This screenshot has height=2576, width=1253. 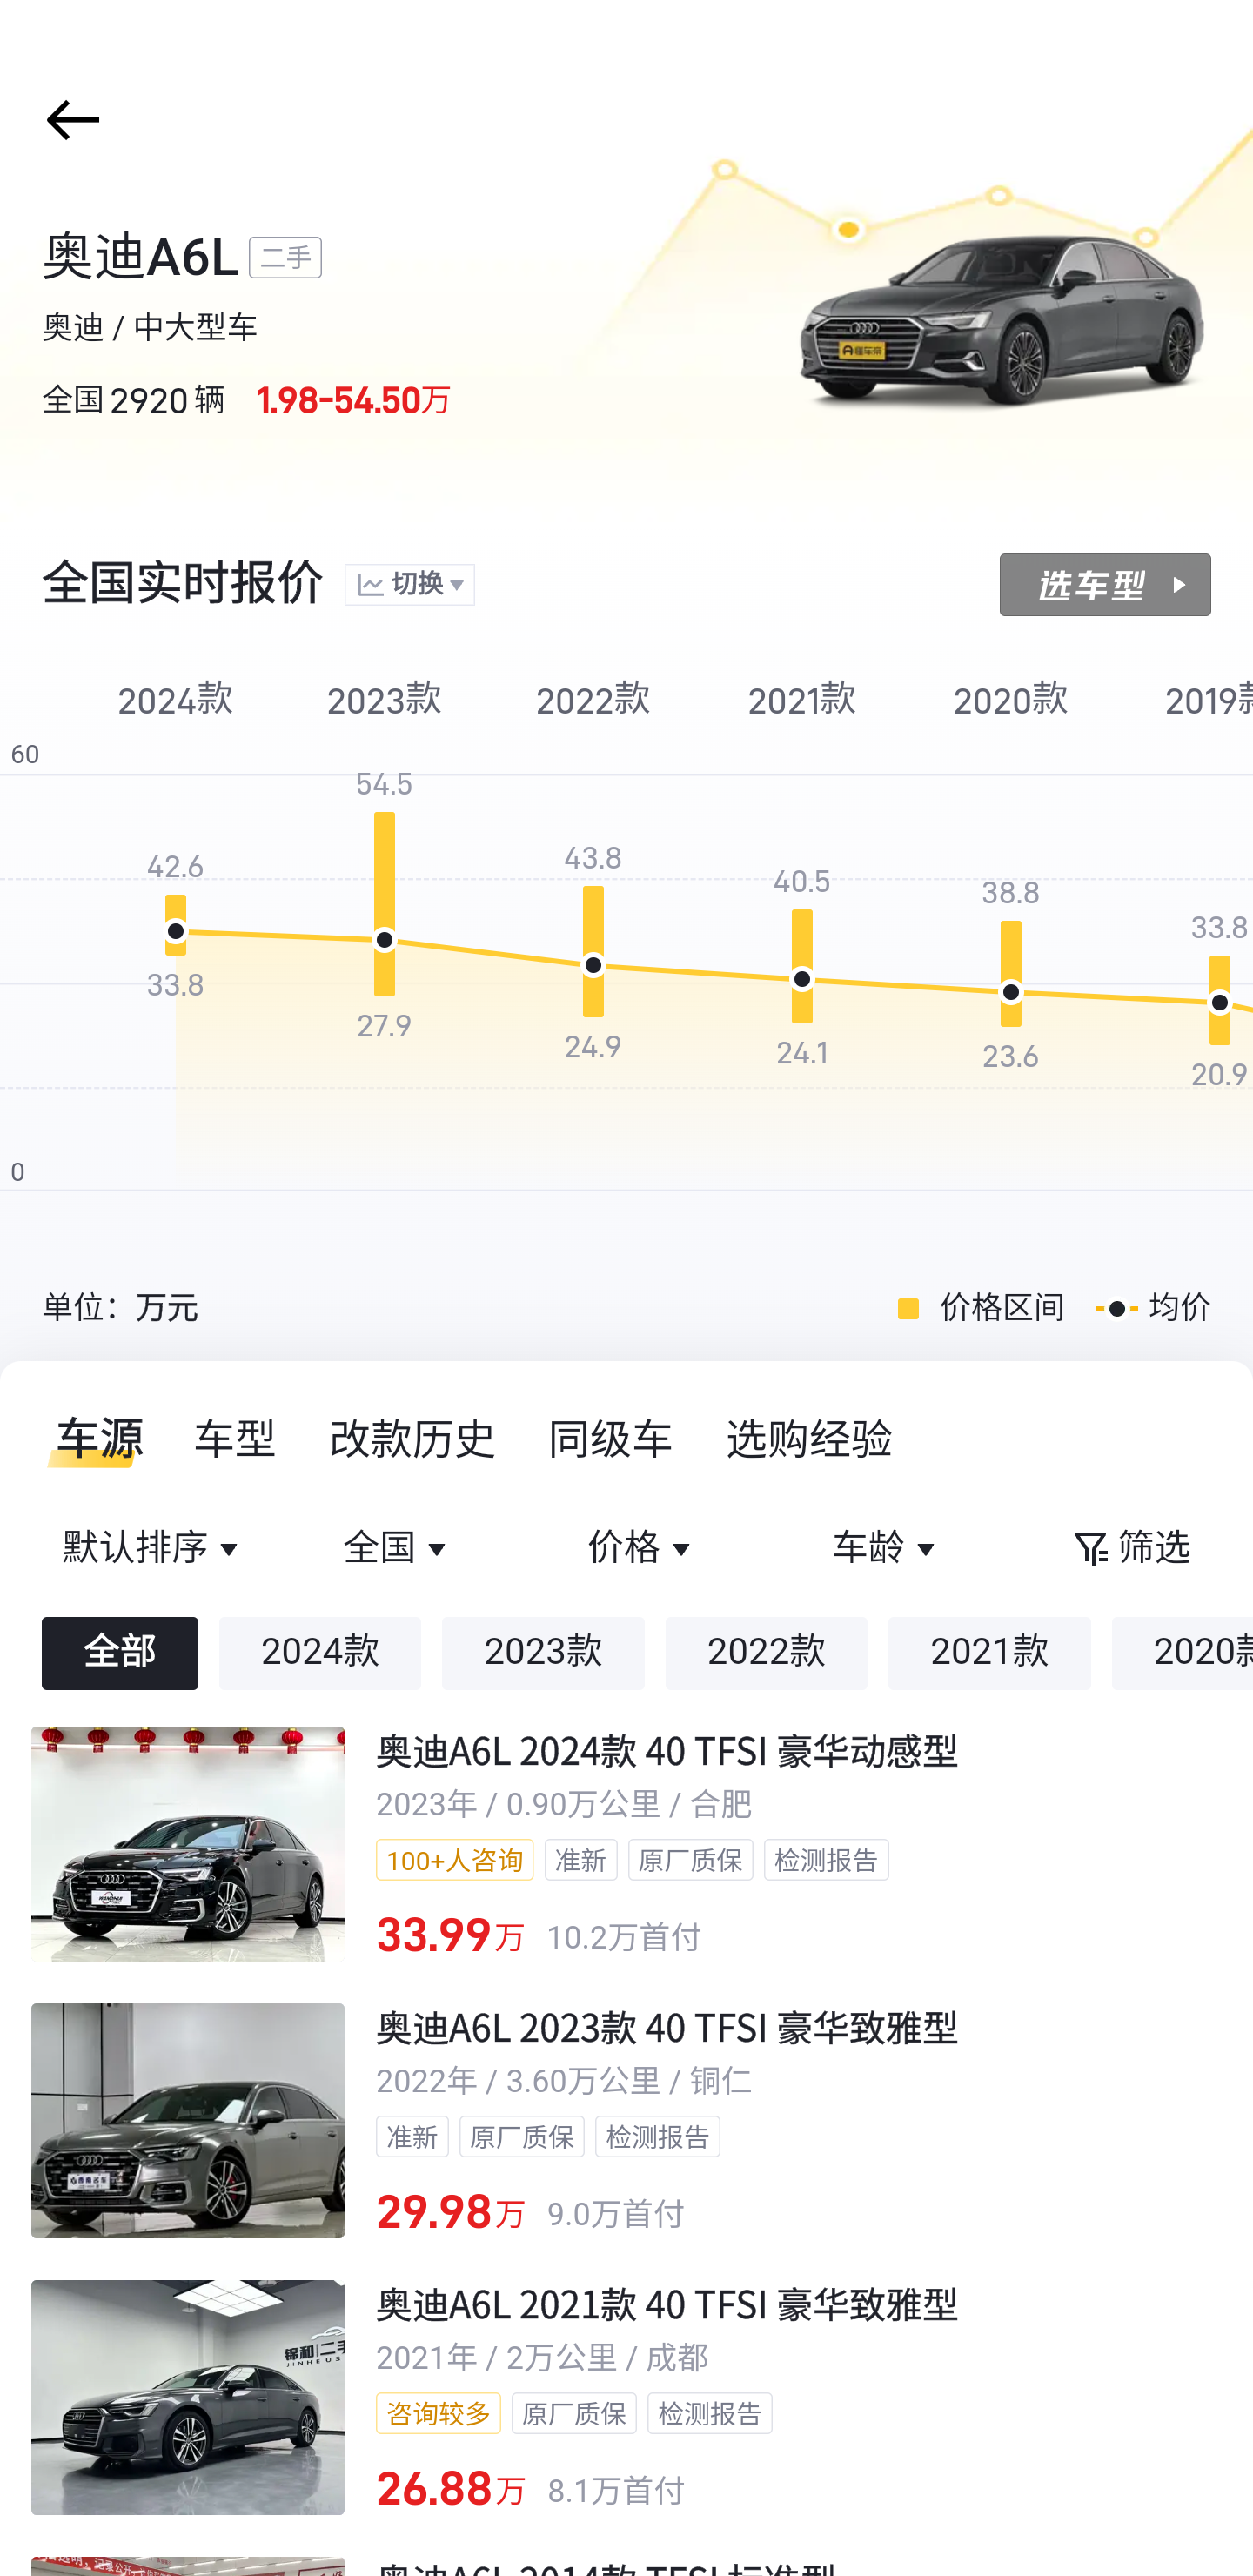 I want to click on 默认排序, so click(x=154, y=1549).